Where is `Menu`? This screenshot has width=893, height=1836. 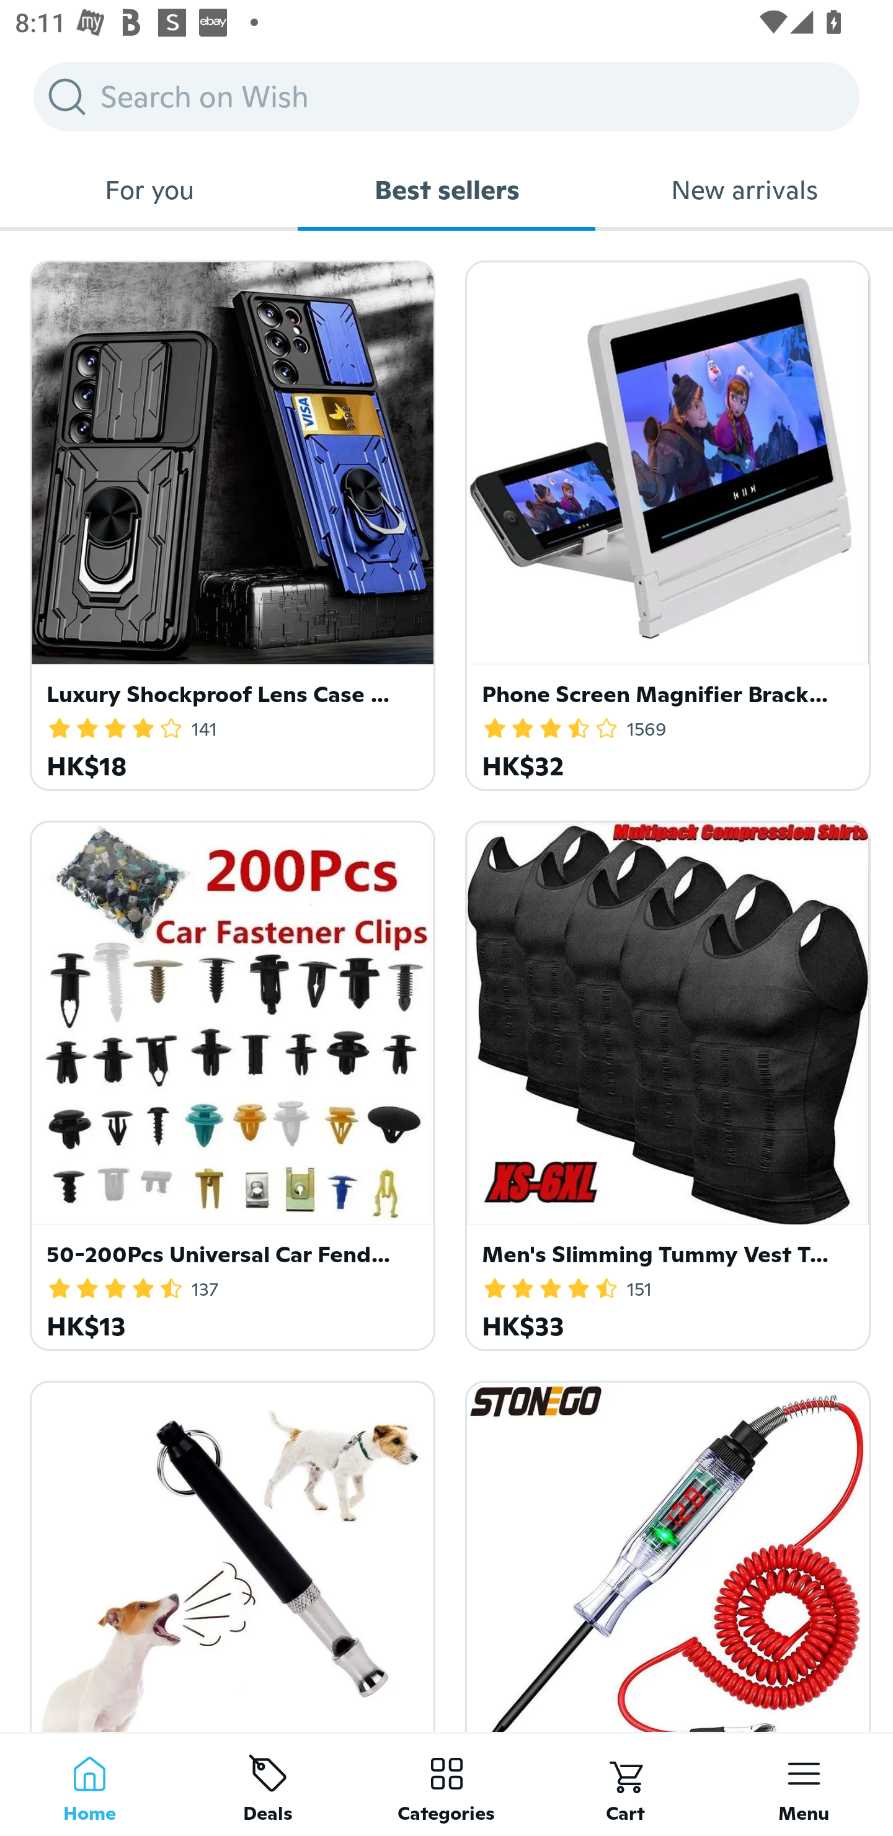 Menu is located at coordinates (804, 1784).